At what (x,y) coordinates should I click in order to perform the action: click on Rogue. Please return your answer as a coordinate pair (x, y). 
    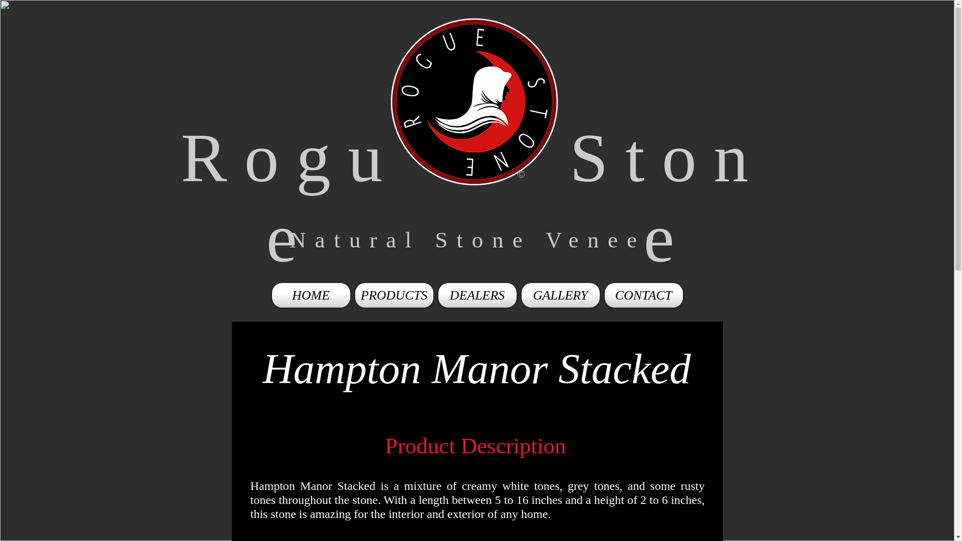
    Looking at the image, I should click on (290, 197).